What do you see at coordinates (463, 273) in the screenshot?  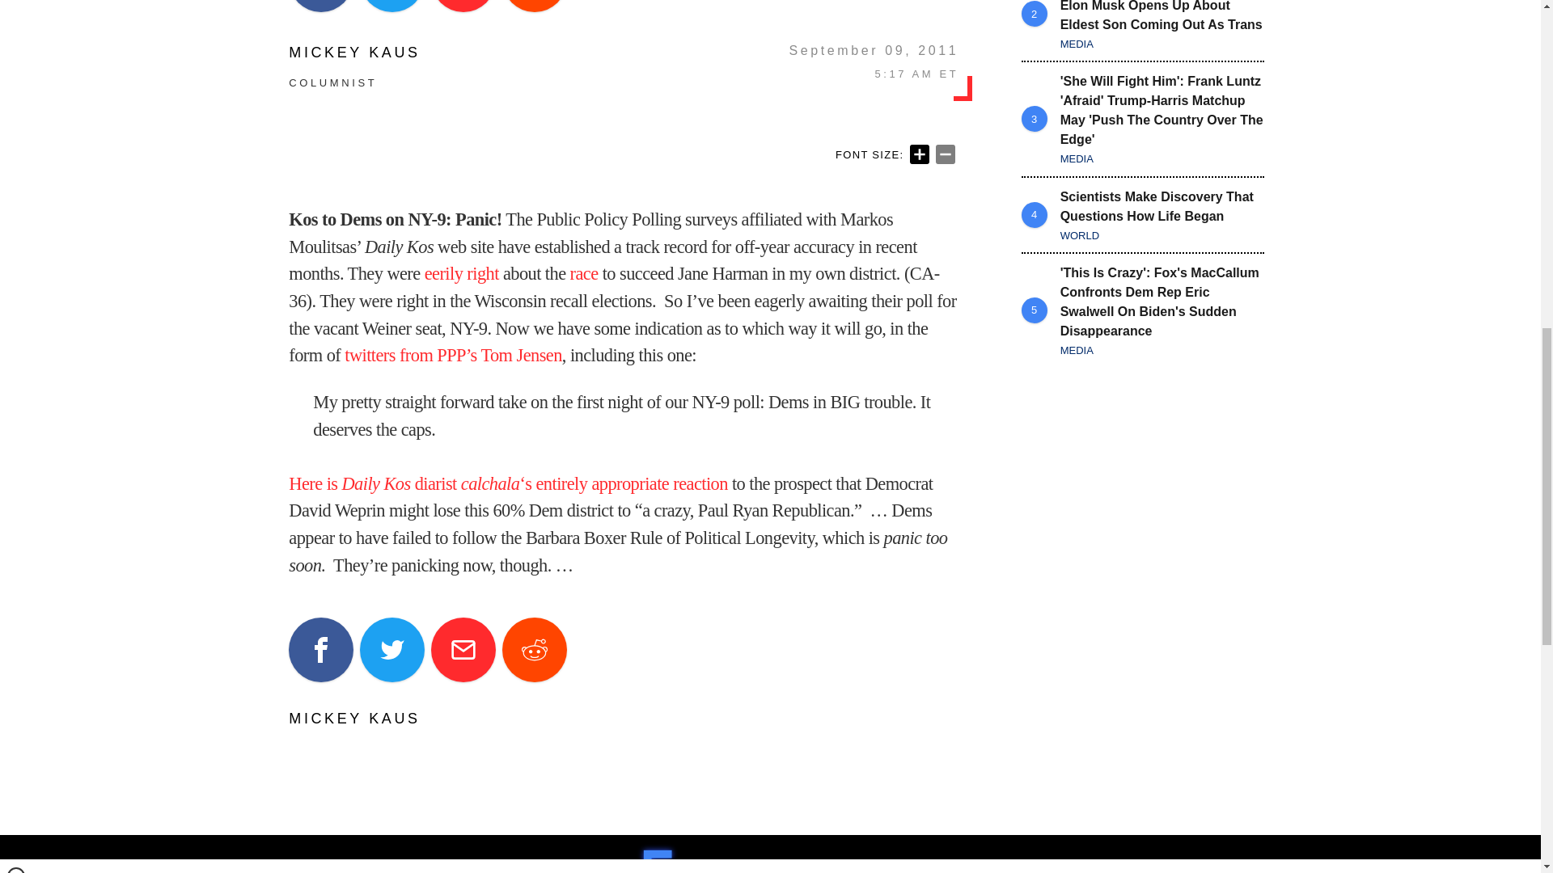 I see `eerily right` at bounding box center [463, 273].